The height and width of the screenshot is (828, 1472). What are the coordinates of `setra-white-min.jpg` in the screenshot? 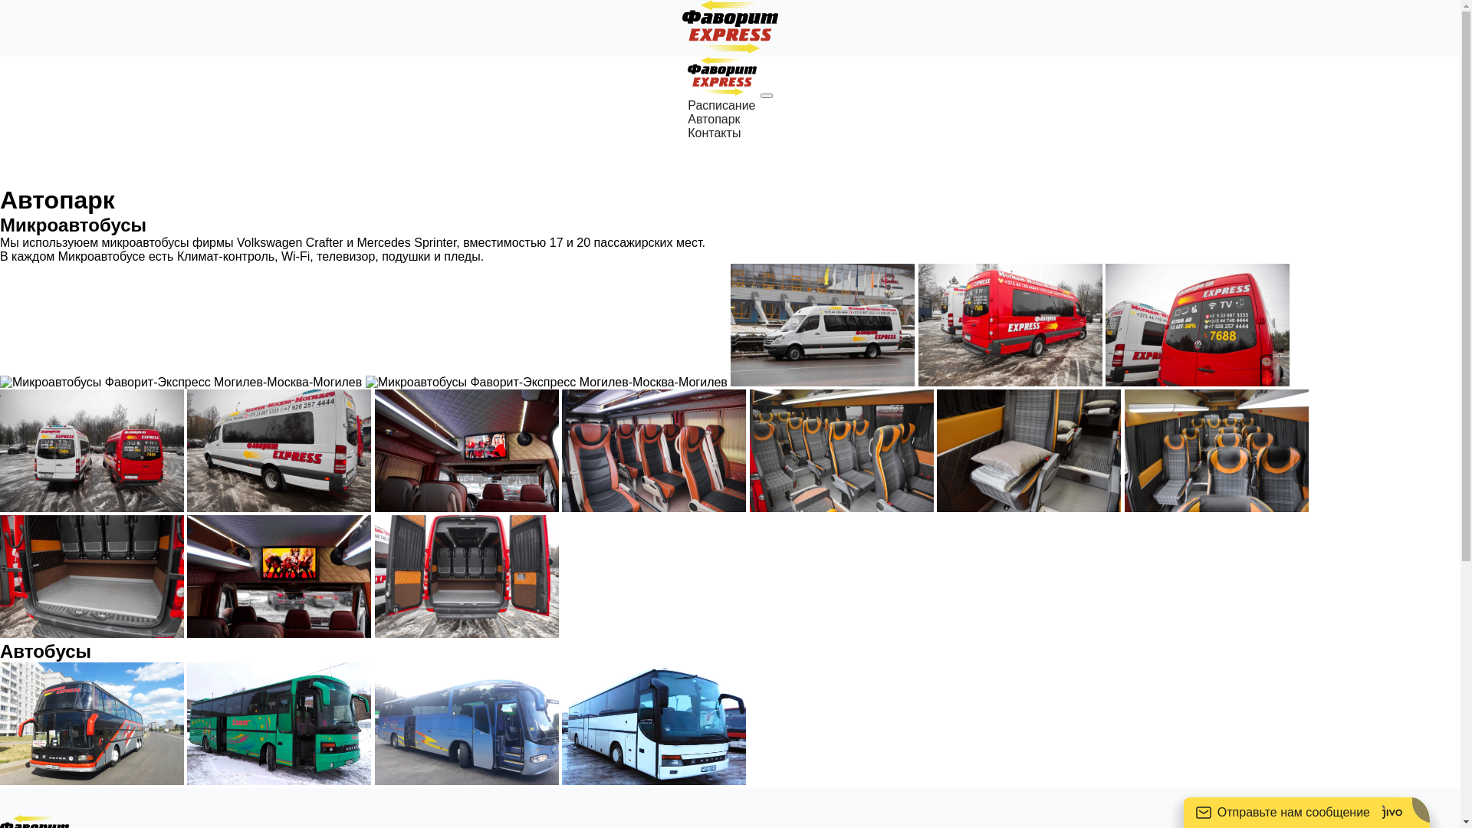 It's located at (653, 724).